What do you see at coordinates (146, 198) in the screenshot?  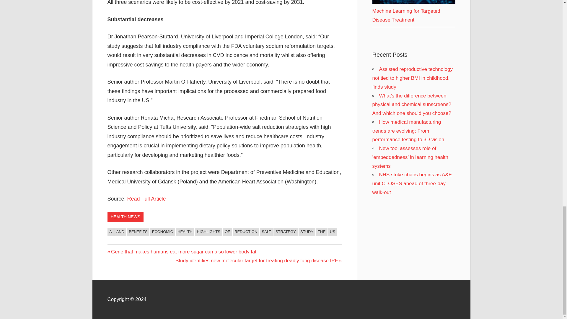 I see `Read Full Article` at bounding box center [146, 198].